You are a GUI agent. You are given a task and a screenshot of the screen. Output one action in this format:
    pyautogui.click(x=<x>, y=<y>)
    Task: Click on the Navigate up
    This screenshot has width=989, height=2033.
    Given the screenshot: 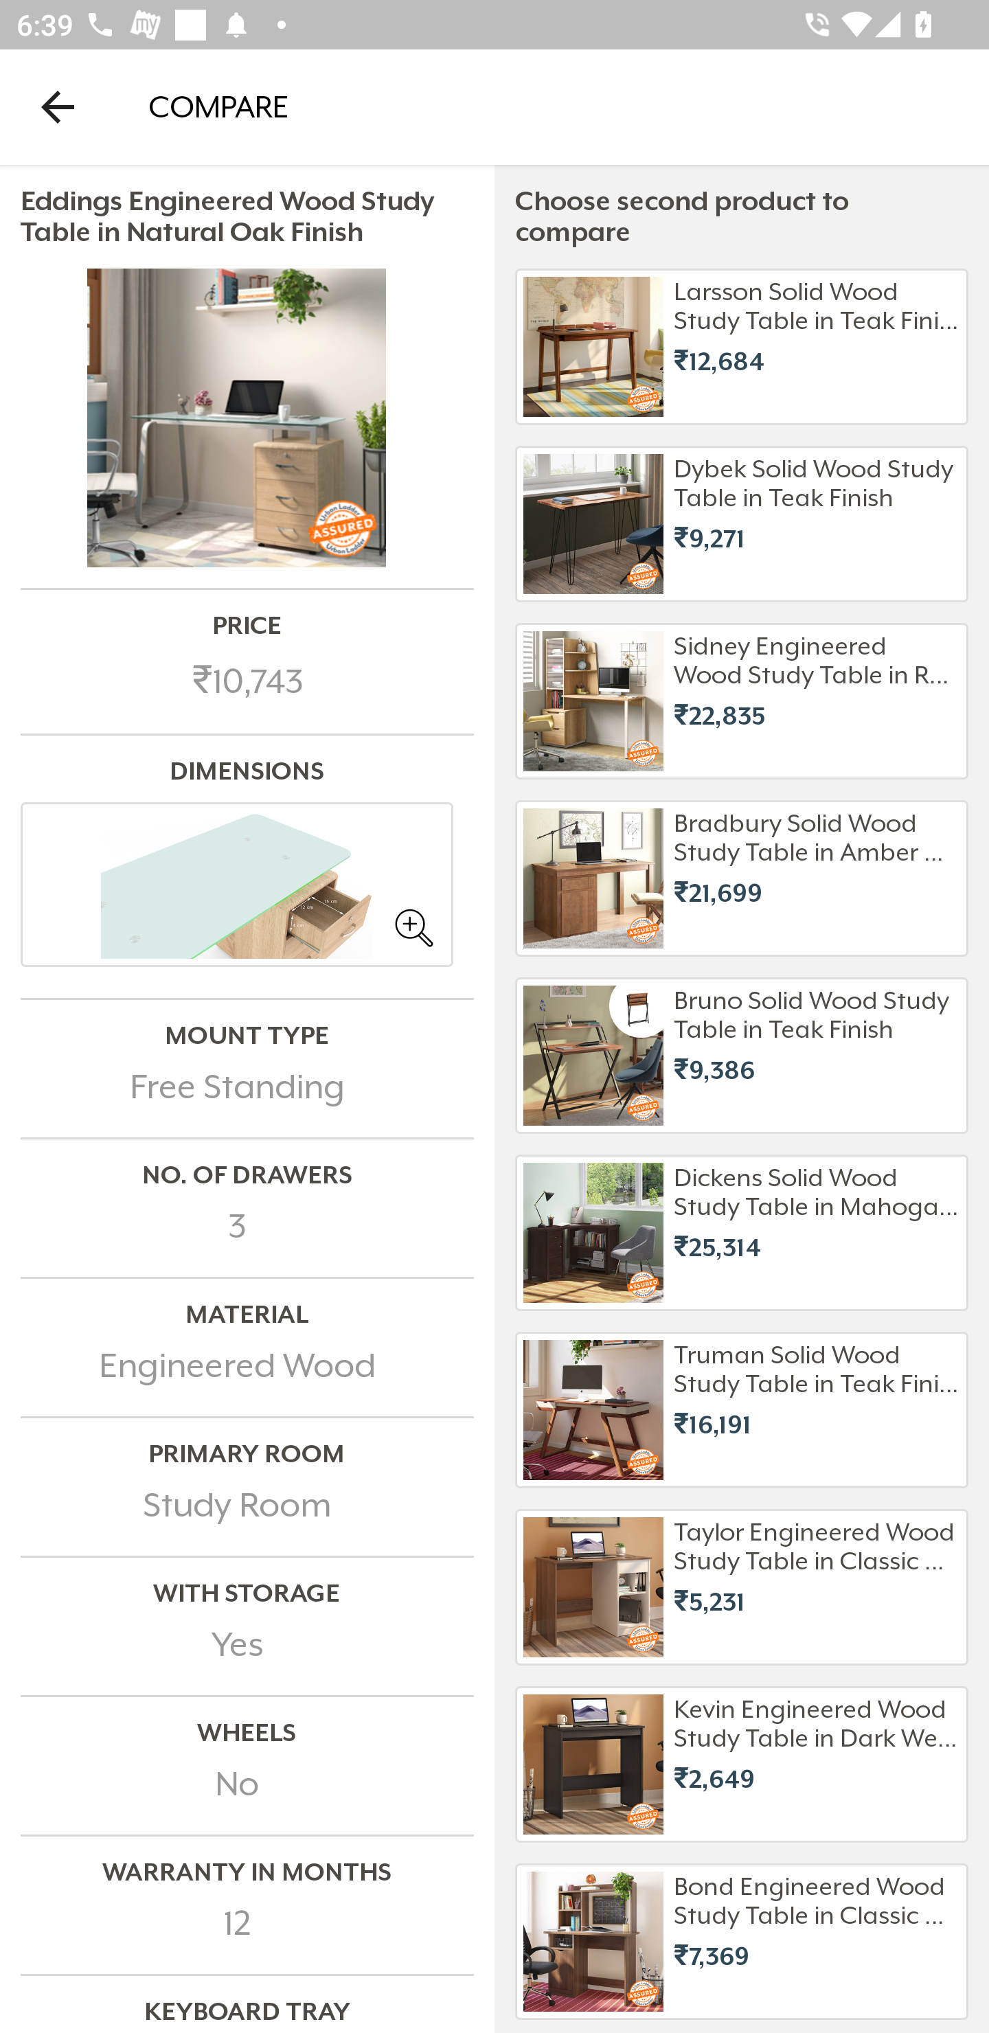 What is the action you would take?
    pyautogui.click(x=58, y=106)
    